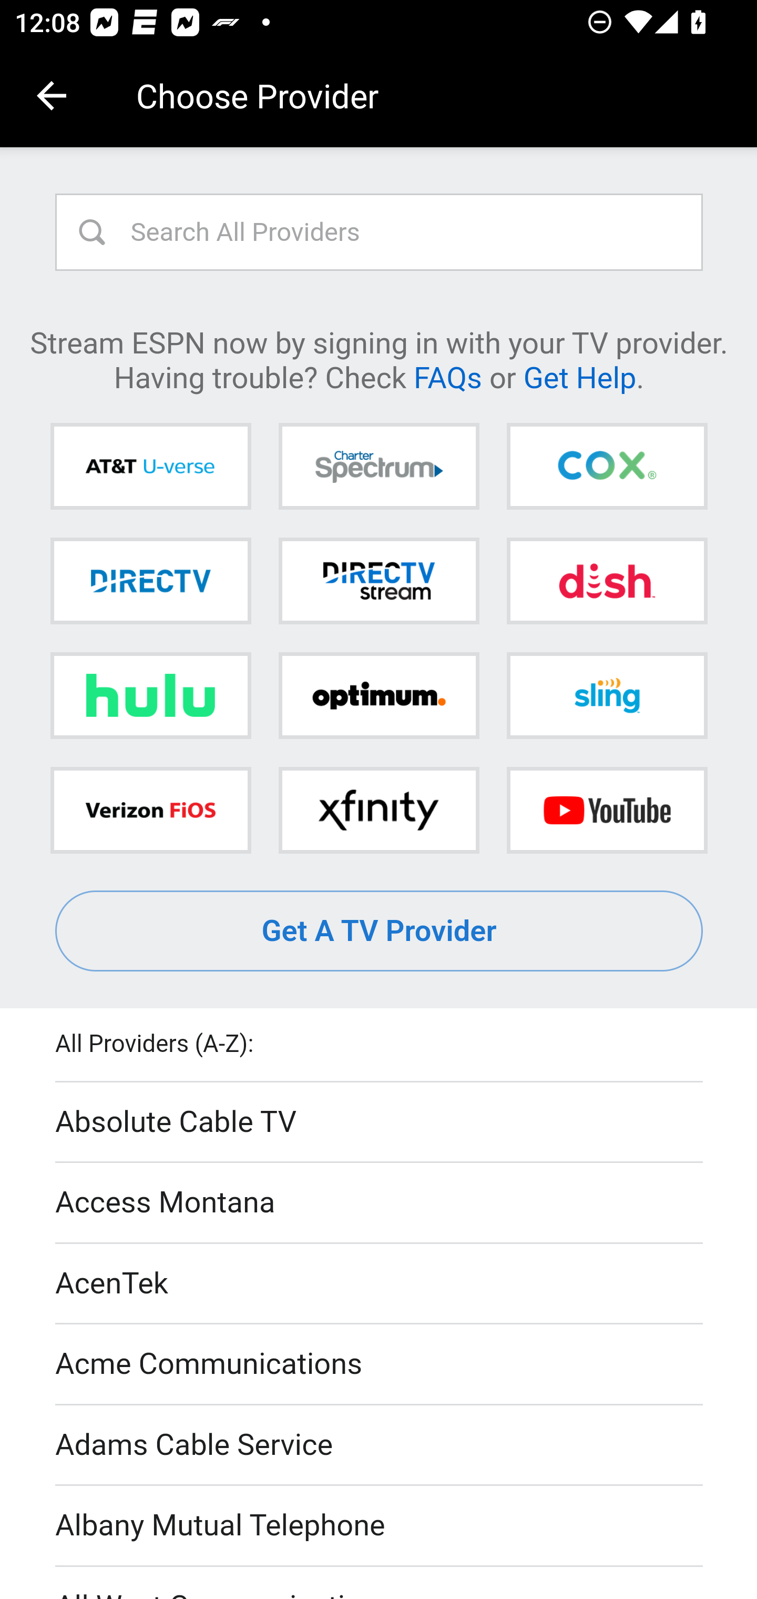  I want to click on AcenTek, so click(380, 1284).